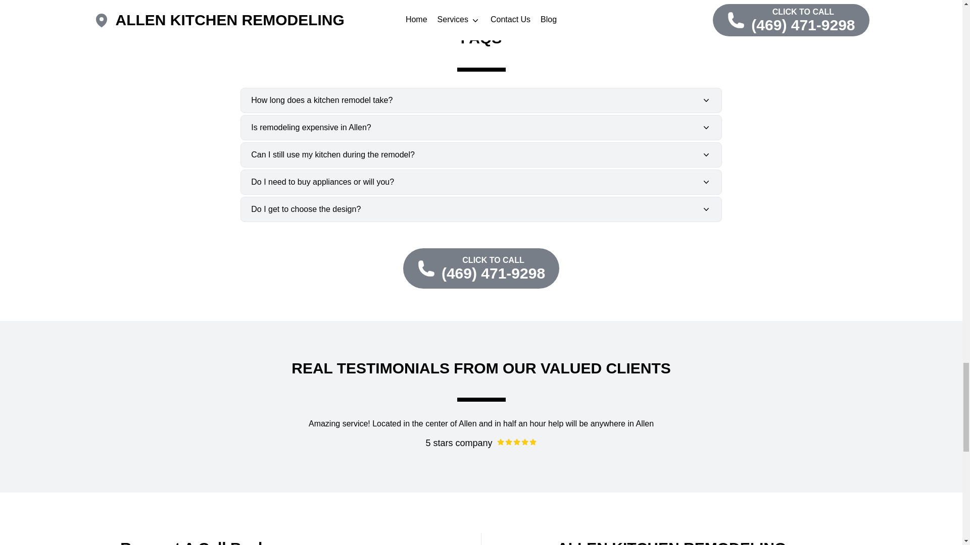 The width and height of the screenshot is (970, 545). Describe the element at coordinates (481, 268) in the screenshot. I see `Click to call us` at that location.